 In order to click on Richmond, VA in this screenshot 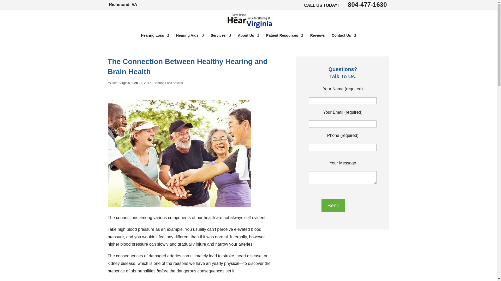, I will do `click(123, 4)`.